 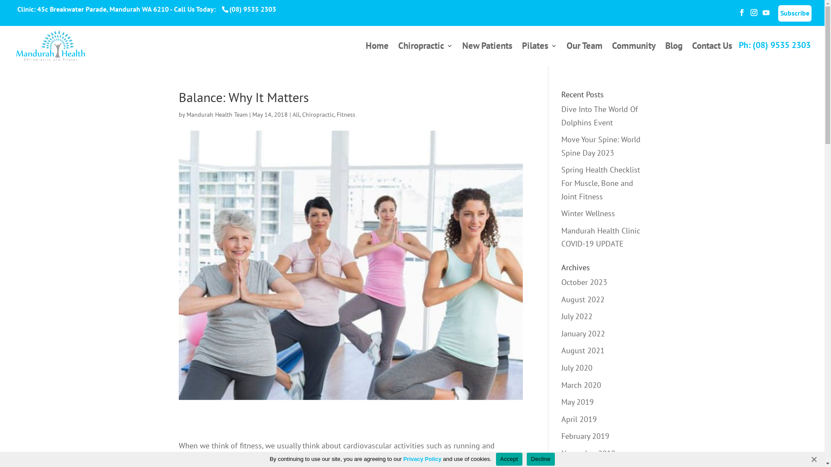 What do you see at coordinates (422, 459) in the screenshot?
I see `Privacy Policy` at bounding box center [422, 459].